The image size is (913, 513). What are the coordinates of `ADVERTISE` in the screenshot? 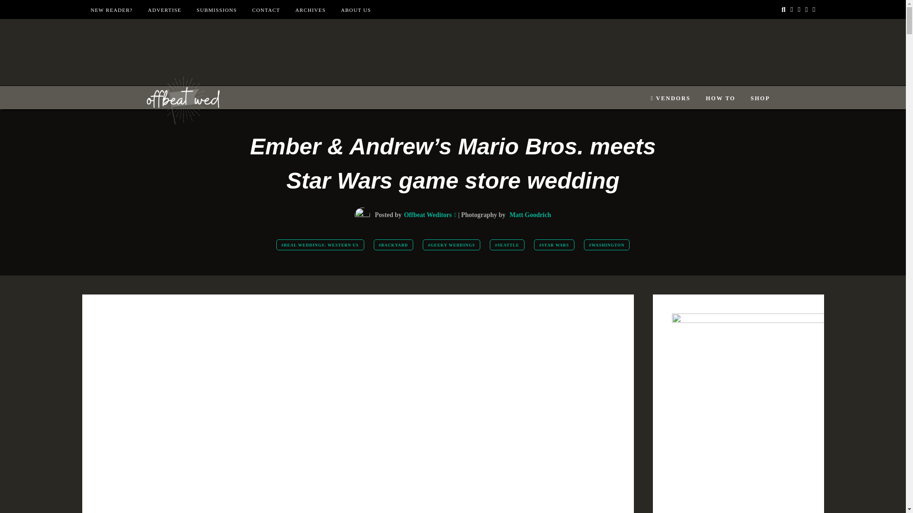 It's located at (165, 10).